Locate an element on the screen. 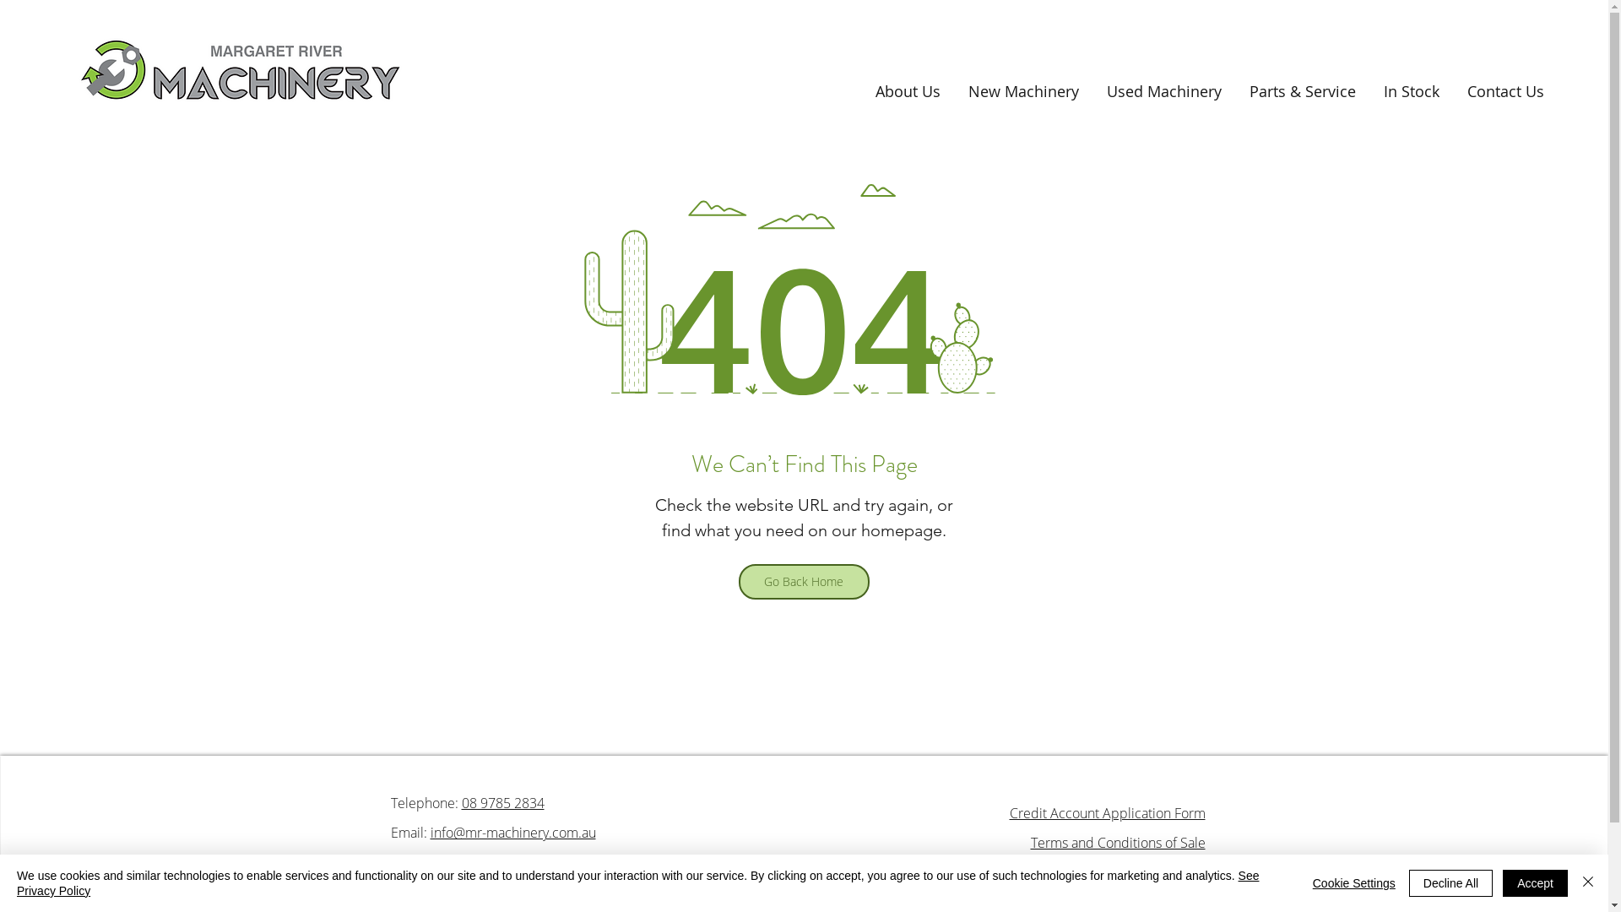  In Stock is located at coordinates (1407, 91).